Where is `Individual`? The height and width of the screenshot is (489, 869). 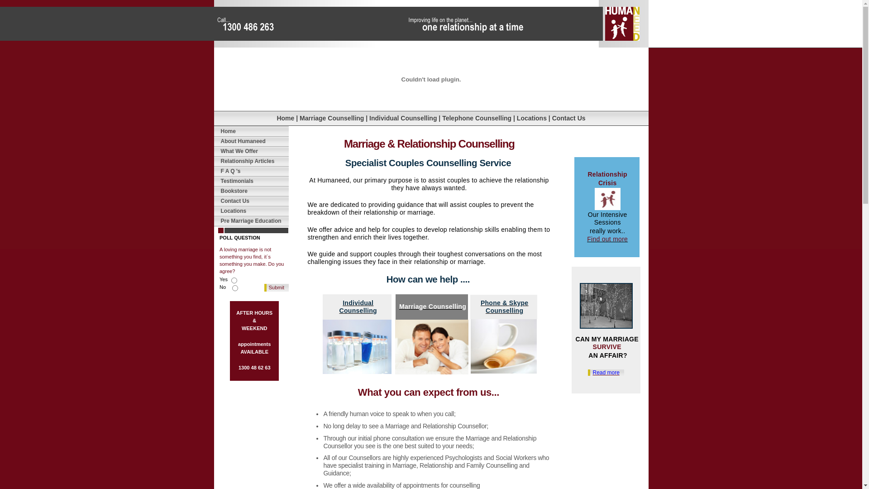 Individual is located at coordinates (357, 347).